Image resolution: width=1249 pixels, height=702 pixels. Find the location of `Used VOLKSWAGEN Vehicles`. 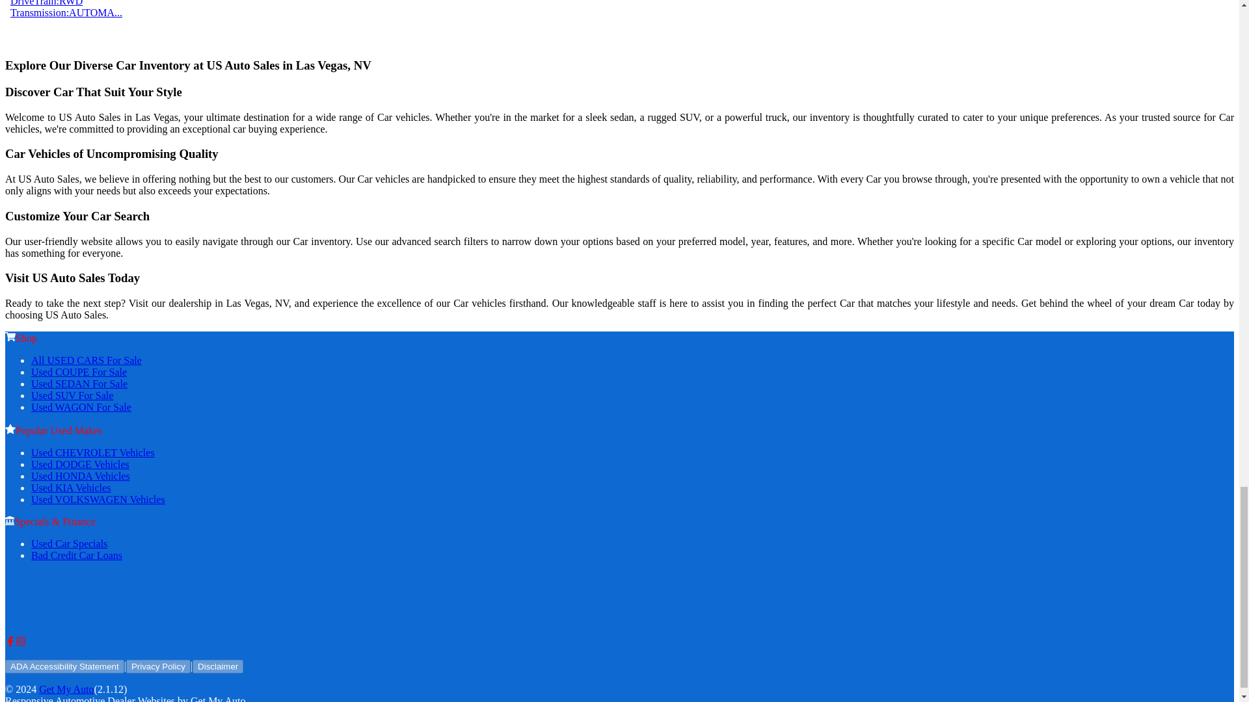

Used VOLKSWAGEN Vehicles is located at coordinates (98, 499).